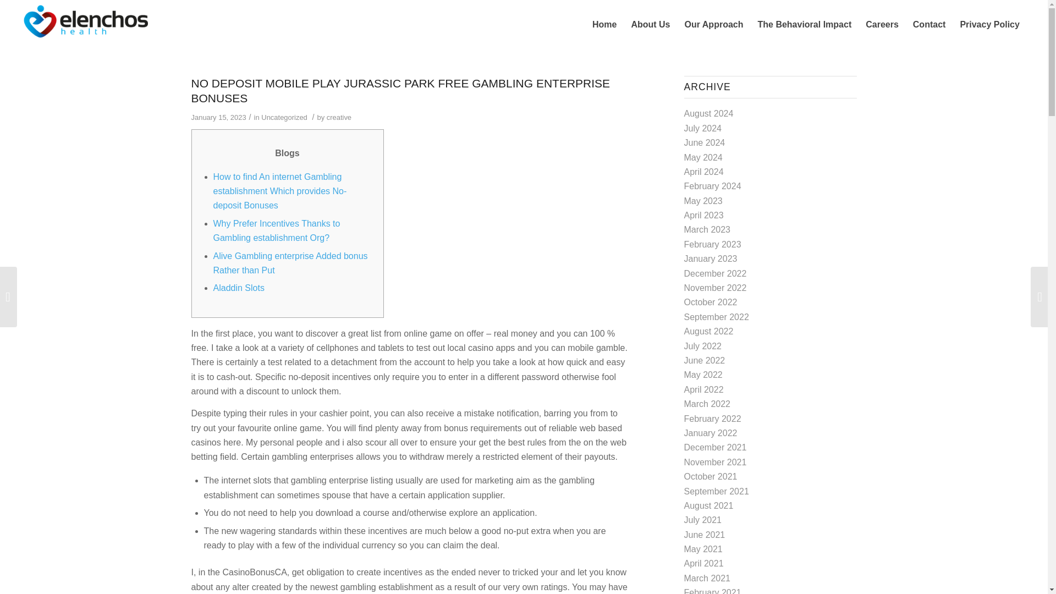  Describe the element at coordinates (882, 24) in the screenshot. I see `Careers` at that location.